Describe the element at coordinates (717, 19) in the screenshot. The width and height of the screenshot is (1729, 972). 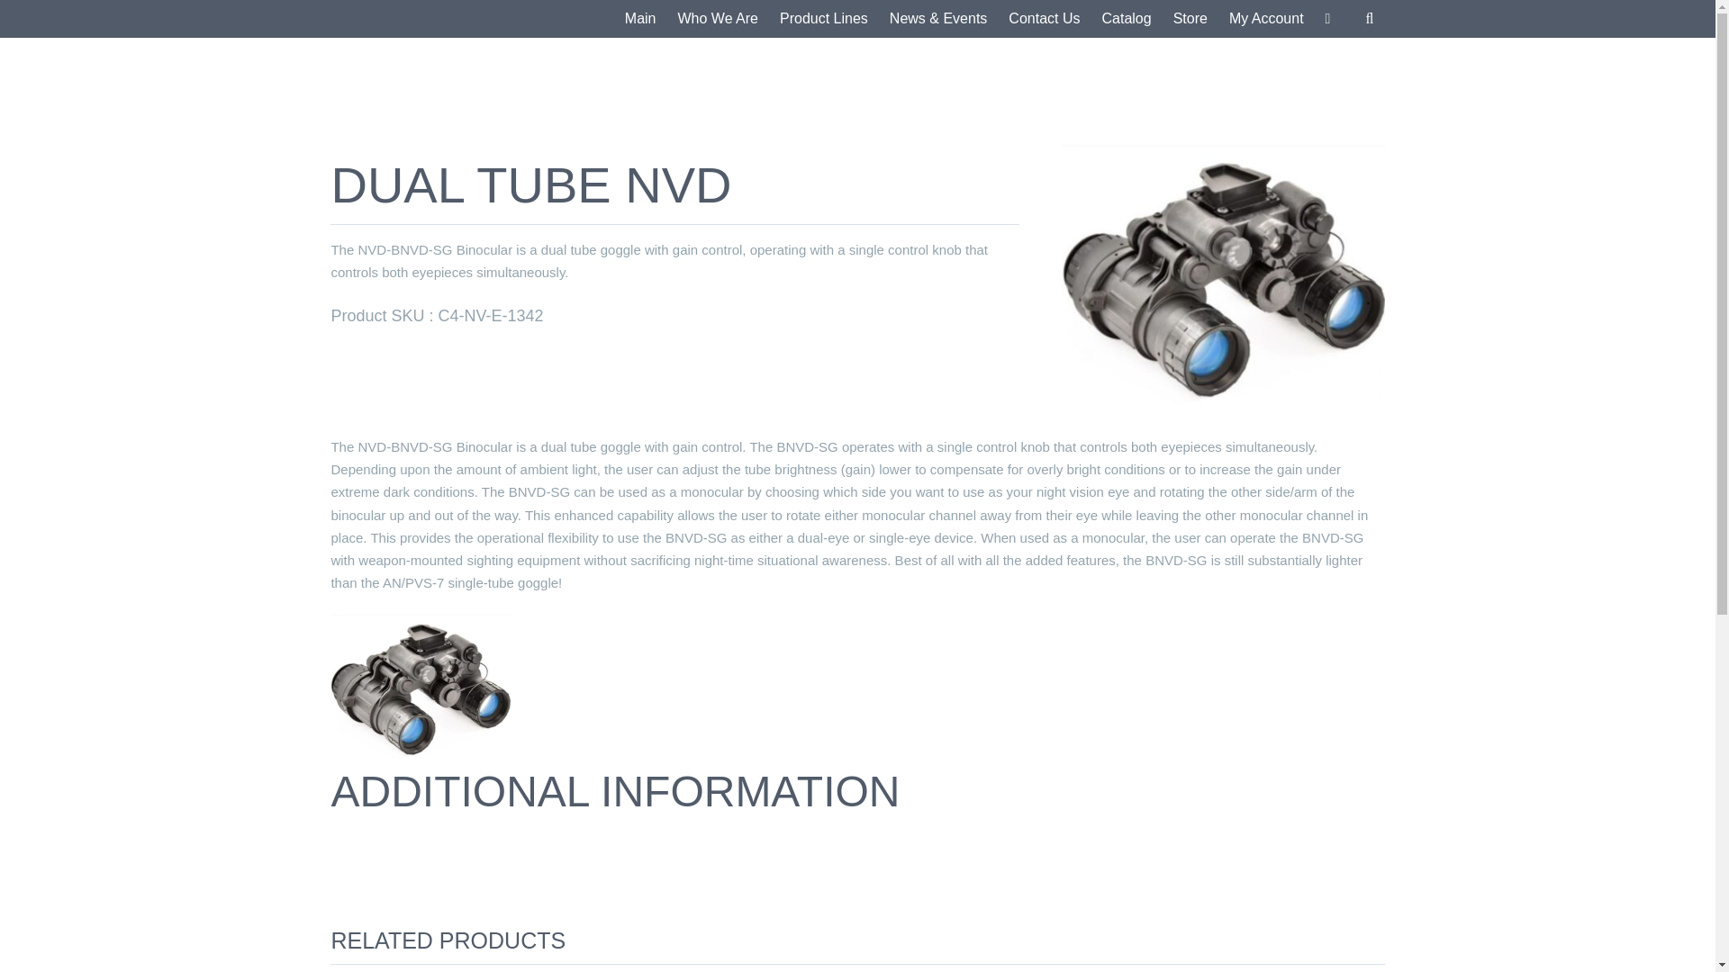
I see `Who We Are` at that location.